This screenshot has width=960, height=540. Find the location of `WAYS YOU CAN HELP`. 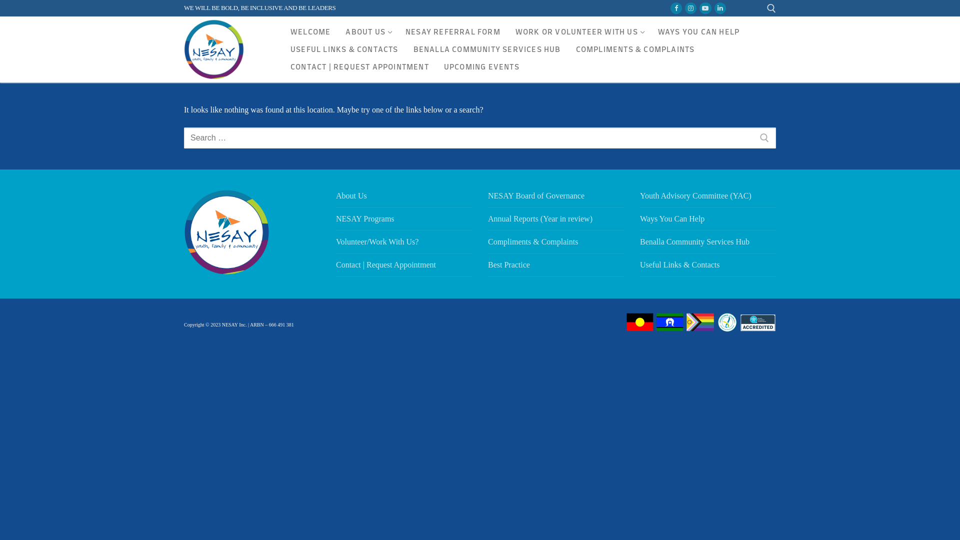

WAYS YOU CAN HELP is located at coordinates (699, 32).